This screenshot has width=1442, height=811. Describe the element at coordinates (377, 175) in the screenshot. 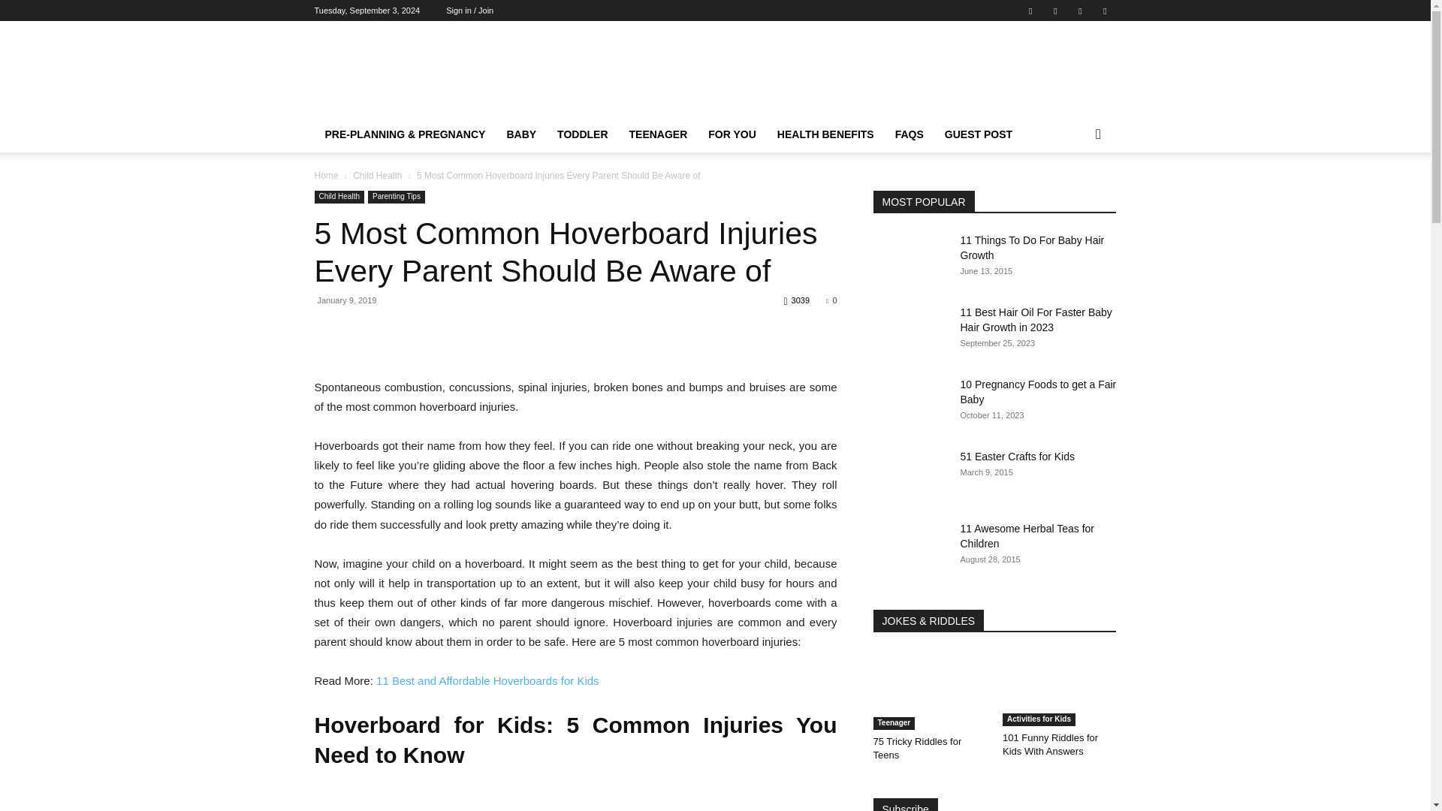

I see `Child Health` at that location.